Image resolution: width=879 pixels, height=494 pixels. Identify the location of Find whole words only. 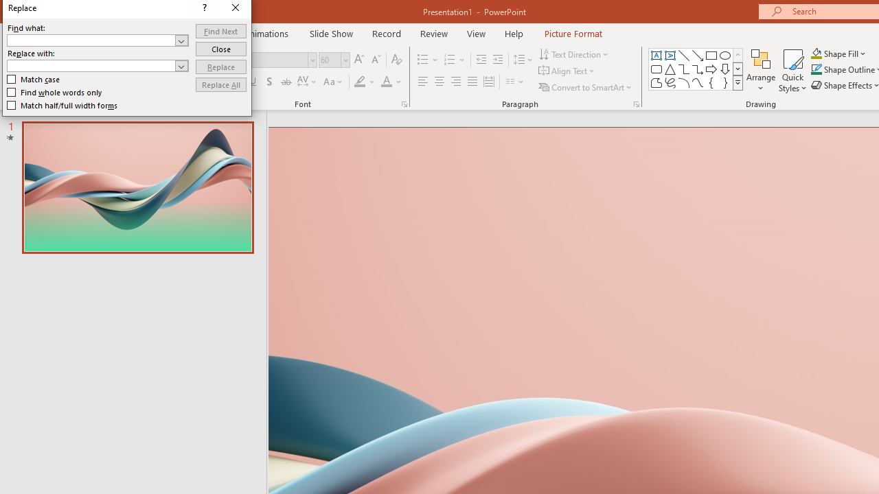
(291, 258).